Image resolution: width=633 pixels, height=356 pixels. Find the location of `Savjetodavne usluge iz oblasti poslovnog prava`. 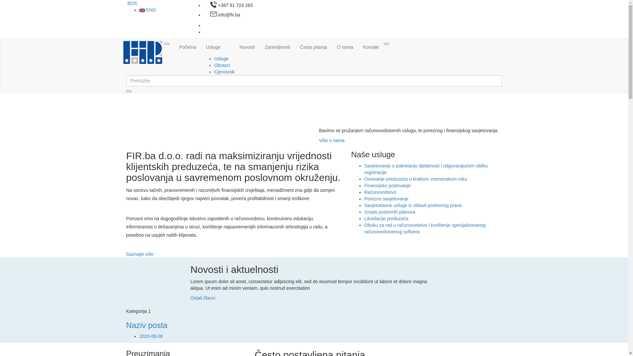

Savjetodavne usluge iz oblasti poslovnog prava is located at coordinates (413, 205).